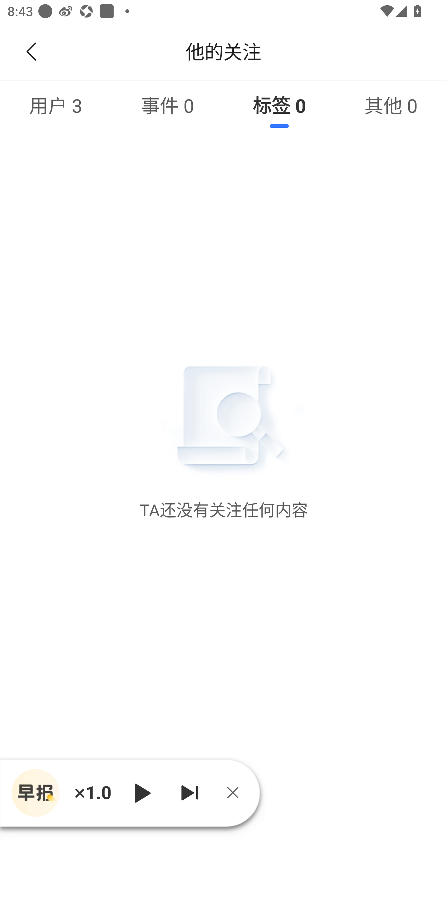  What do you see at coordinates (29, 52) in the screenshot?
I see `返回，可点击` at bounding box center [29, 52].